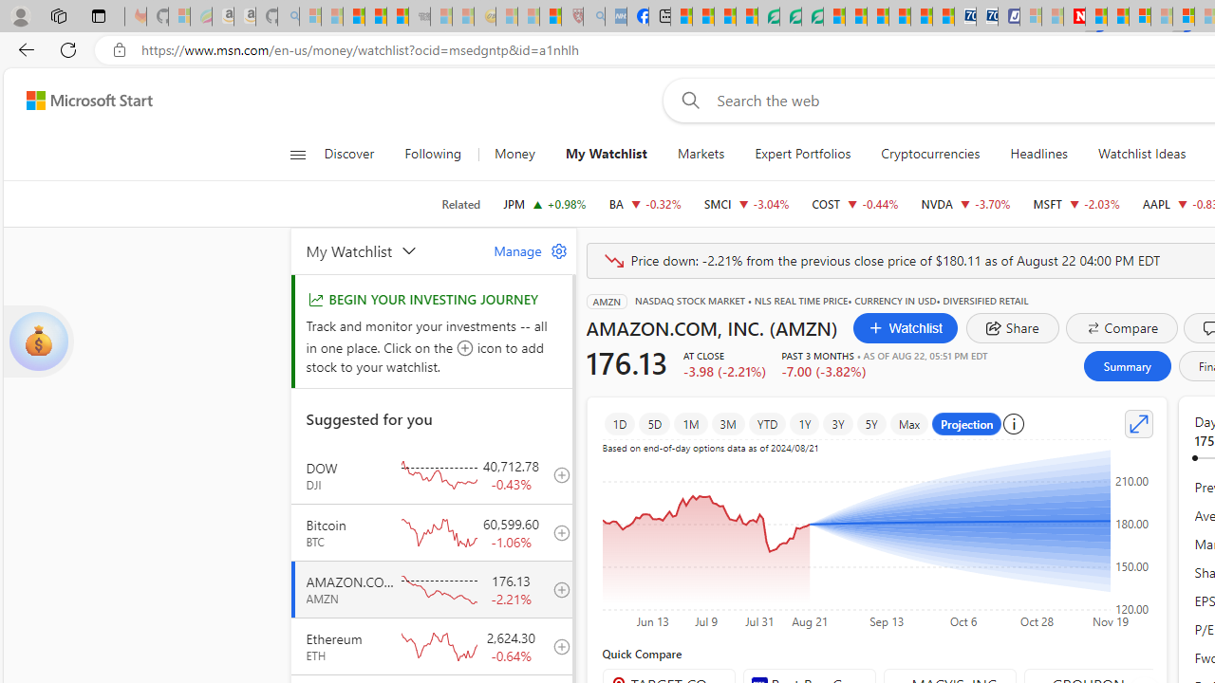  Describe the element at coordinates (767, 423) in the screenshot. I see `YTD` at that location.